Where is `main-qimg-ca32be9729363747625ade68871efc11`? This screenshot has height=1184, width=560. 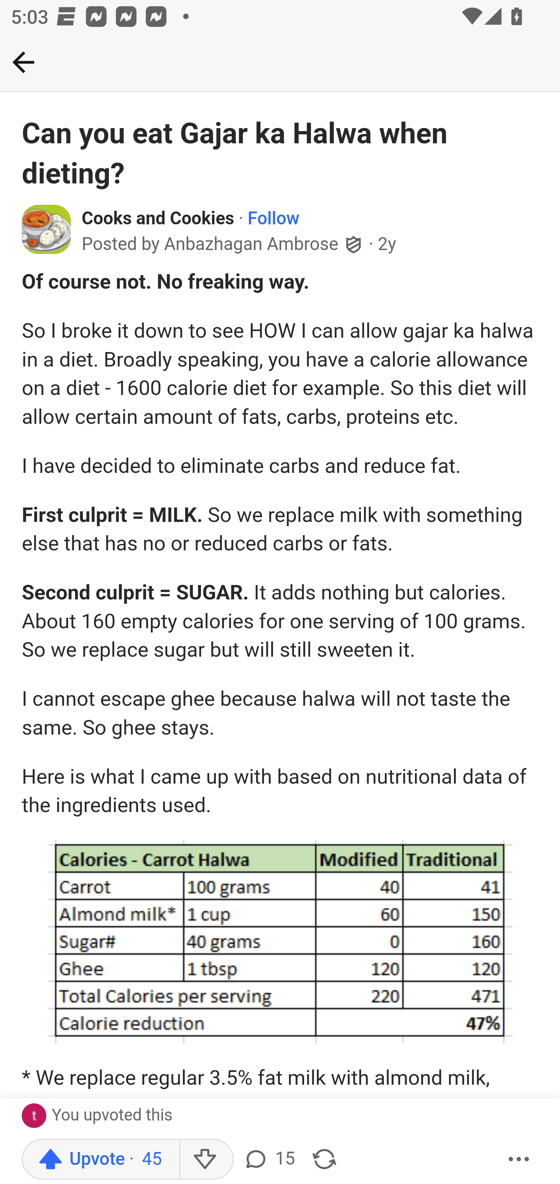
main-qimg-ca32be9729363747625ade68871efc11 is located at coordinates (280, 942).